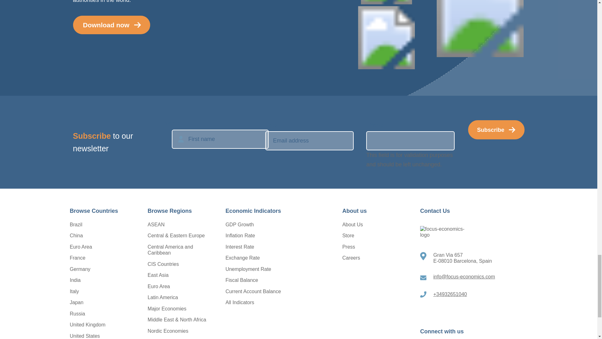 The height and width of the screenshot is (339, 602). I want to click on Subscribe, so click(496, 129).